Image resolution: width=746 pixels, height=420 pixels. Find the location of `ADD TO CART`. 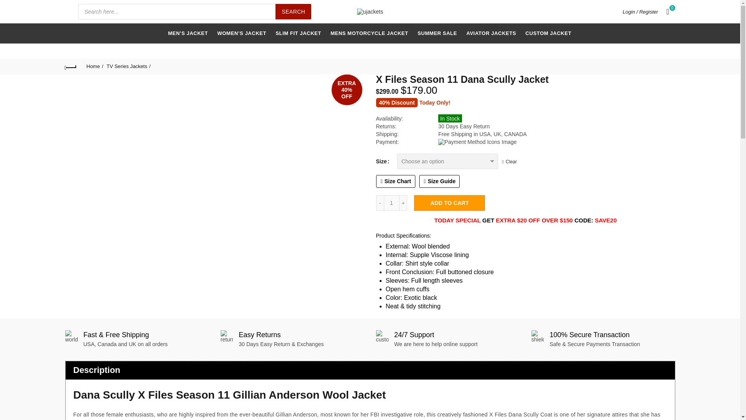

ADD TO CART is located at coordinates (449, 203).